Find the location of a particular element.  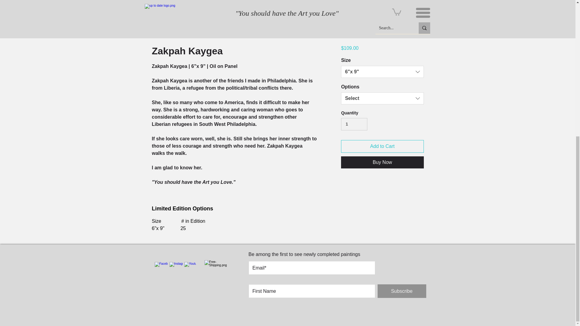

Subscribe is located at coordinates (402, 291).